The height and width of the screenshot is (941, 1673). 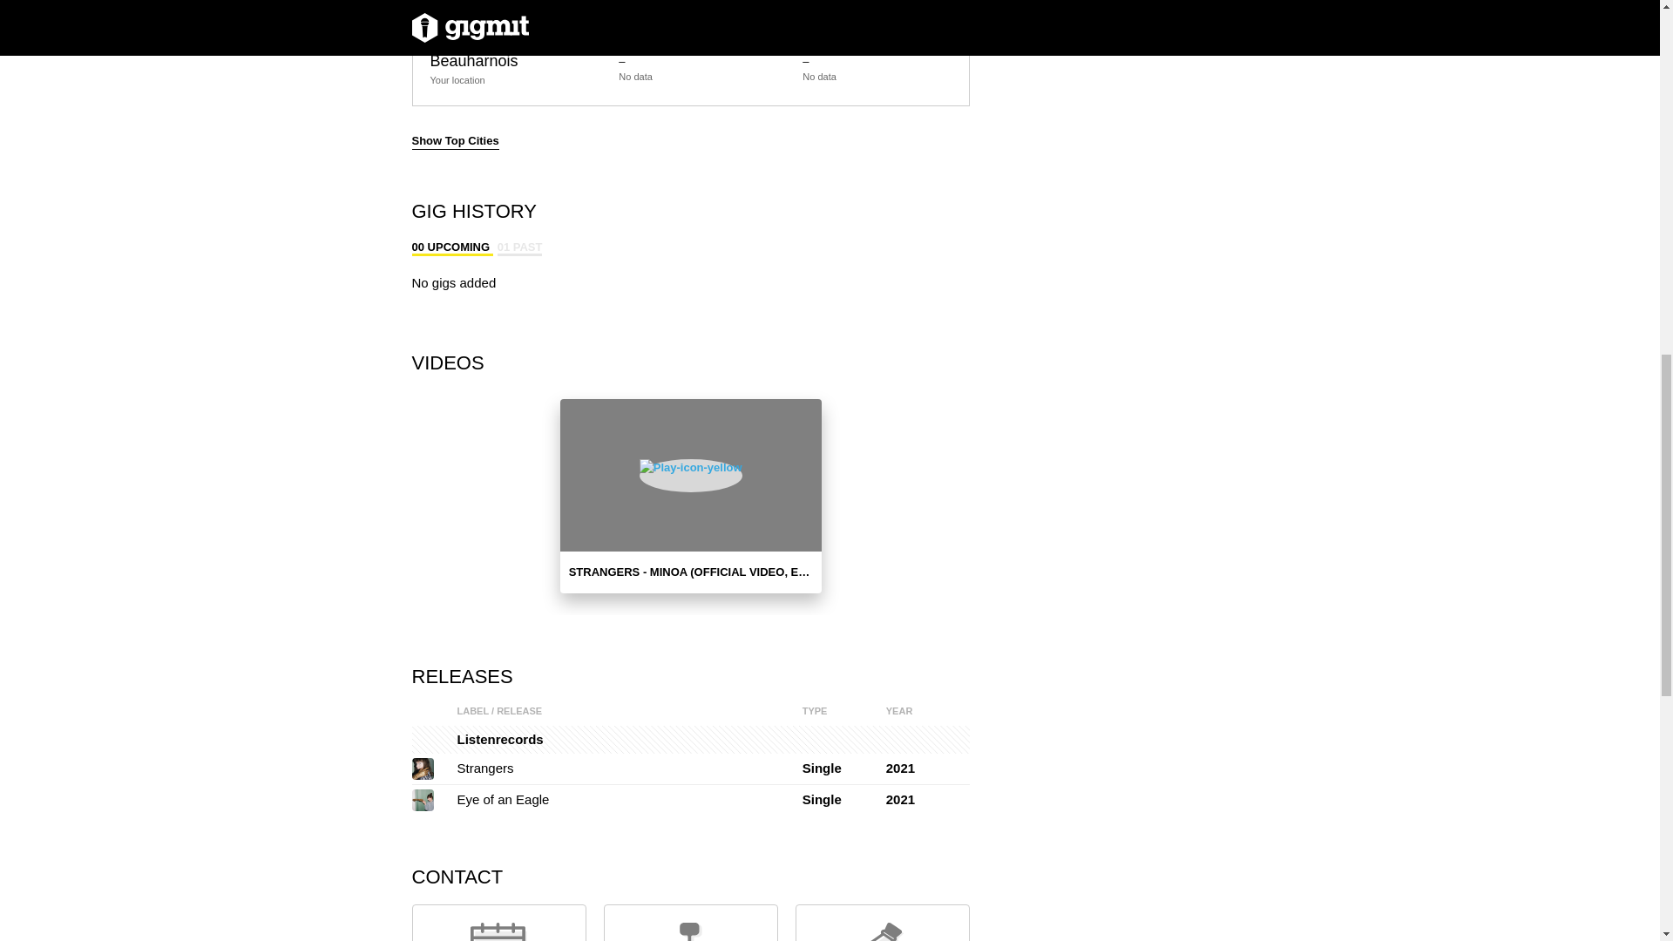 What do you see at coordinates (519, 247) in the screenshot?
I see `01 PAST` at bounding box center [519, 247].